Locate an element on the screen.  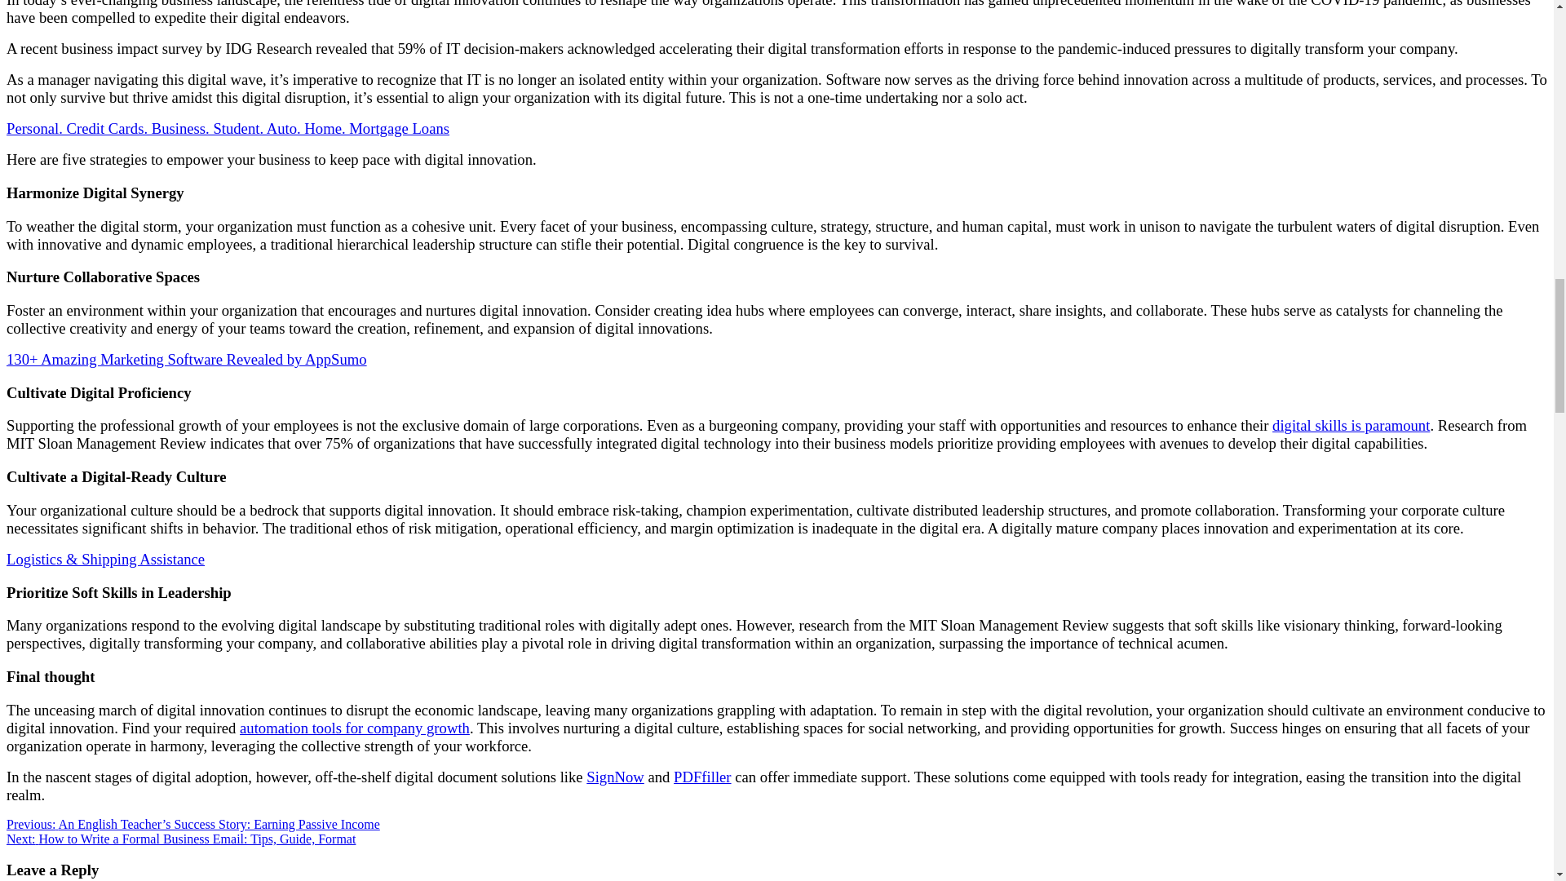
automation tools for company growth is located at coordinates (354, 728).